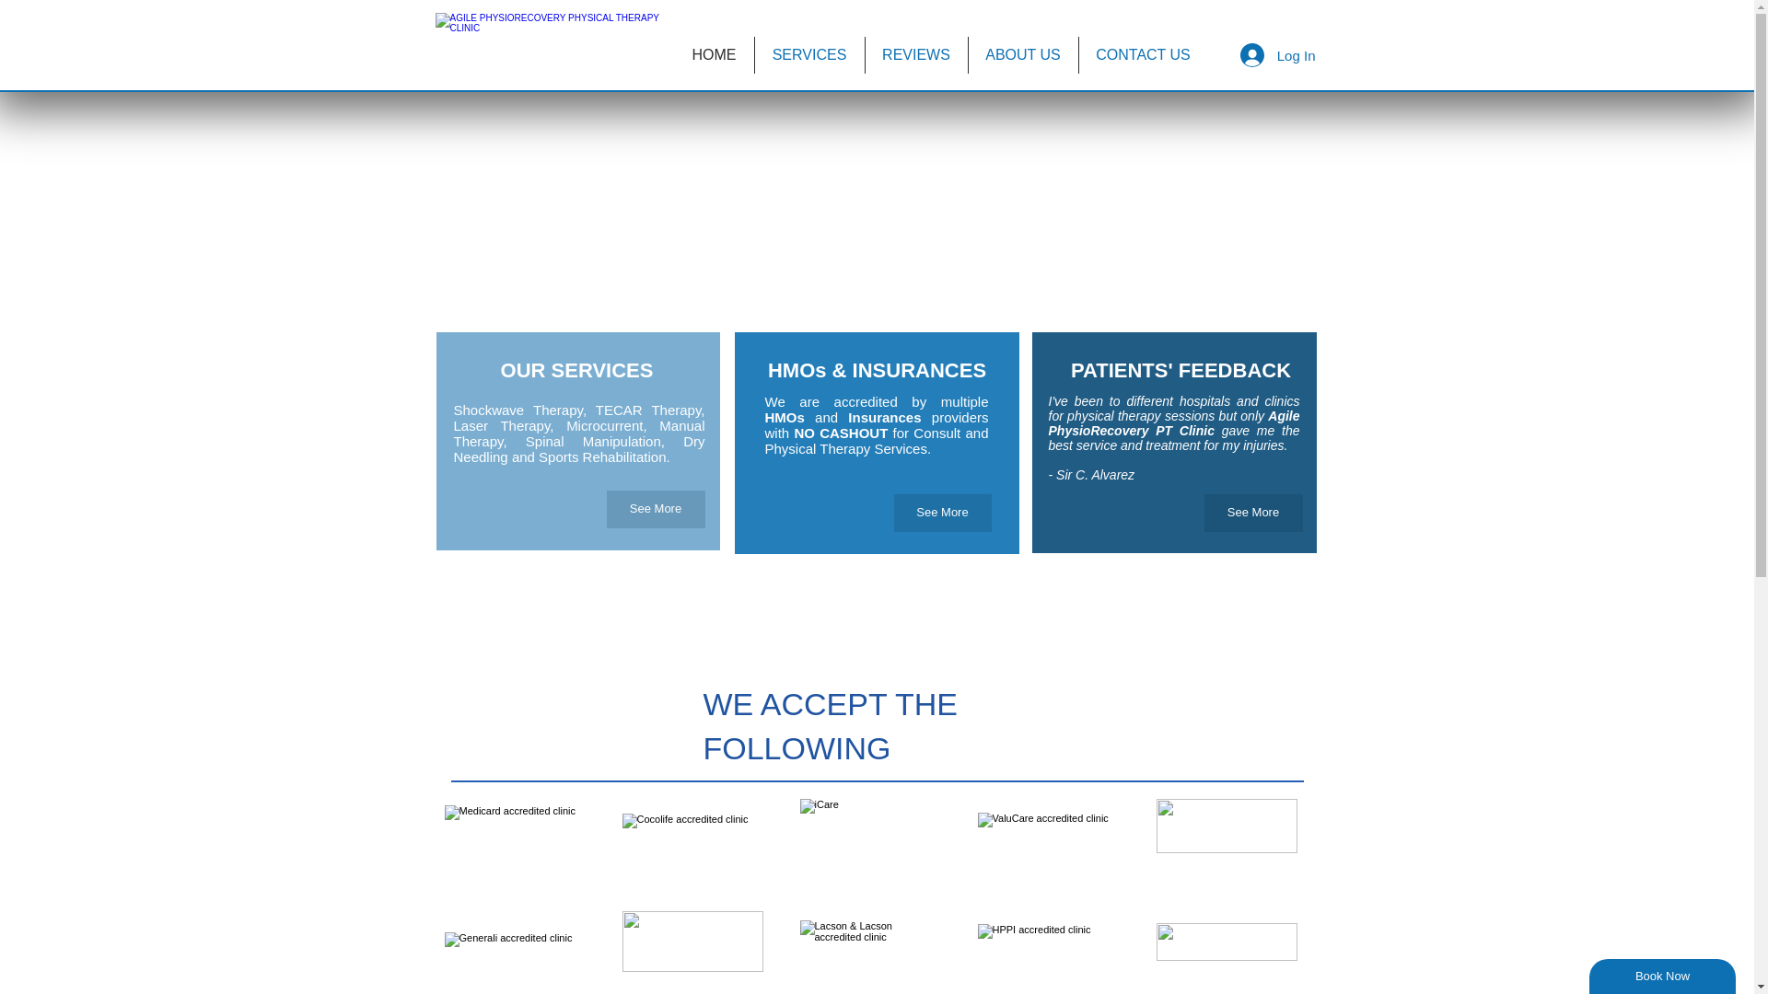  What do you see at coordinates (941, 512) in the screenshot?
I see `See More` at bounding box center [941, 512].